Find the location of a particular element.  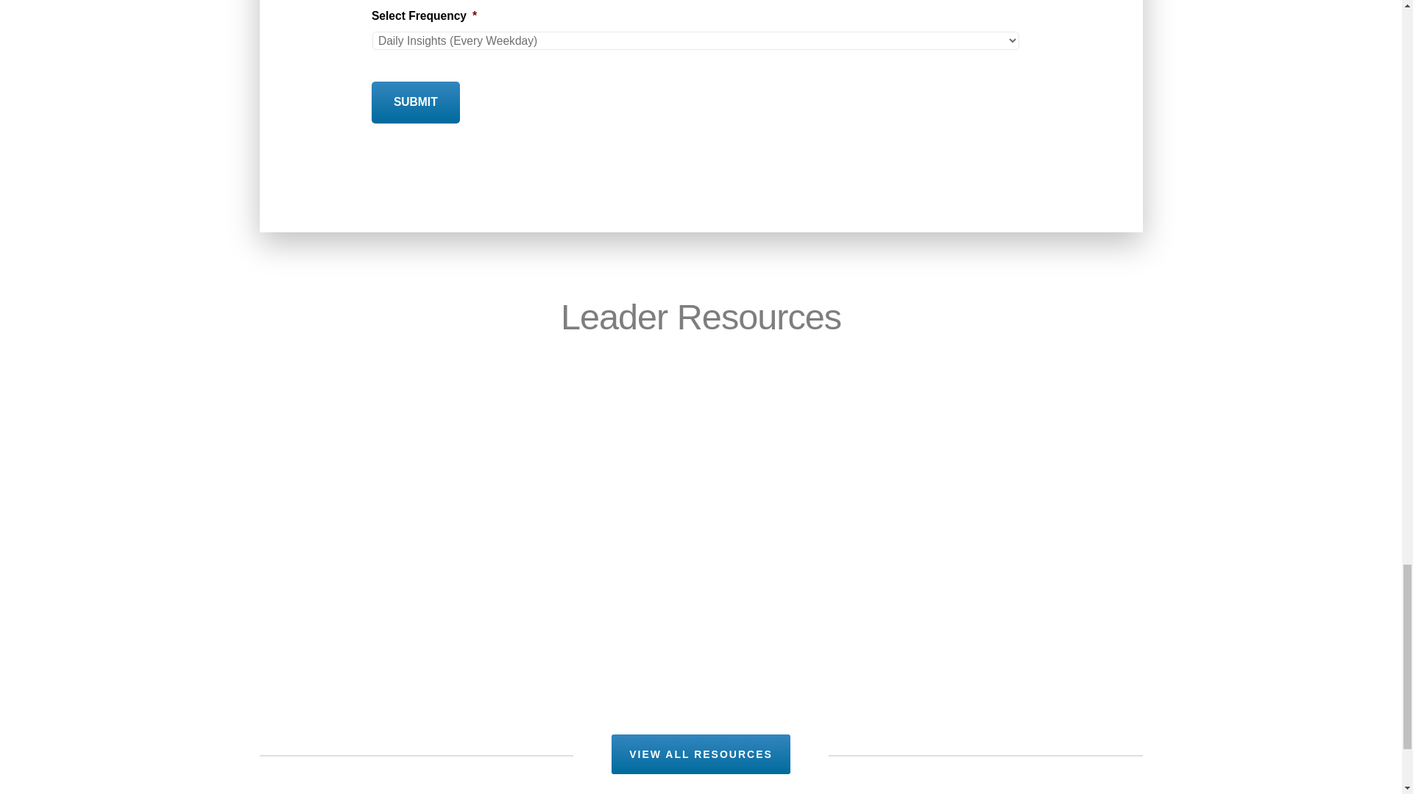

Submit is located at coordinates (415, 102).